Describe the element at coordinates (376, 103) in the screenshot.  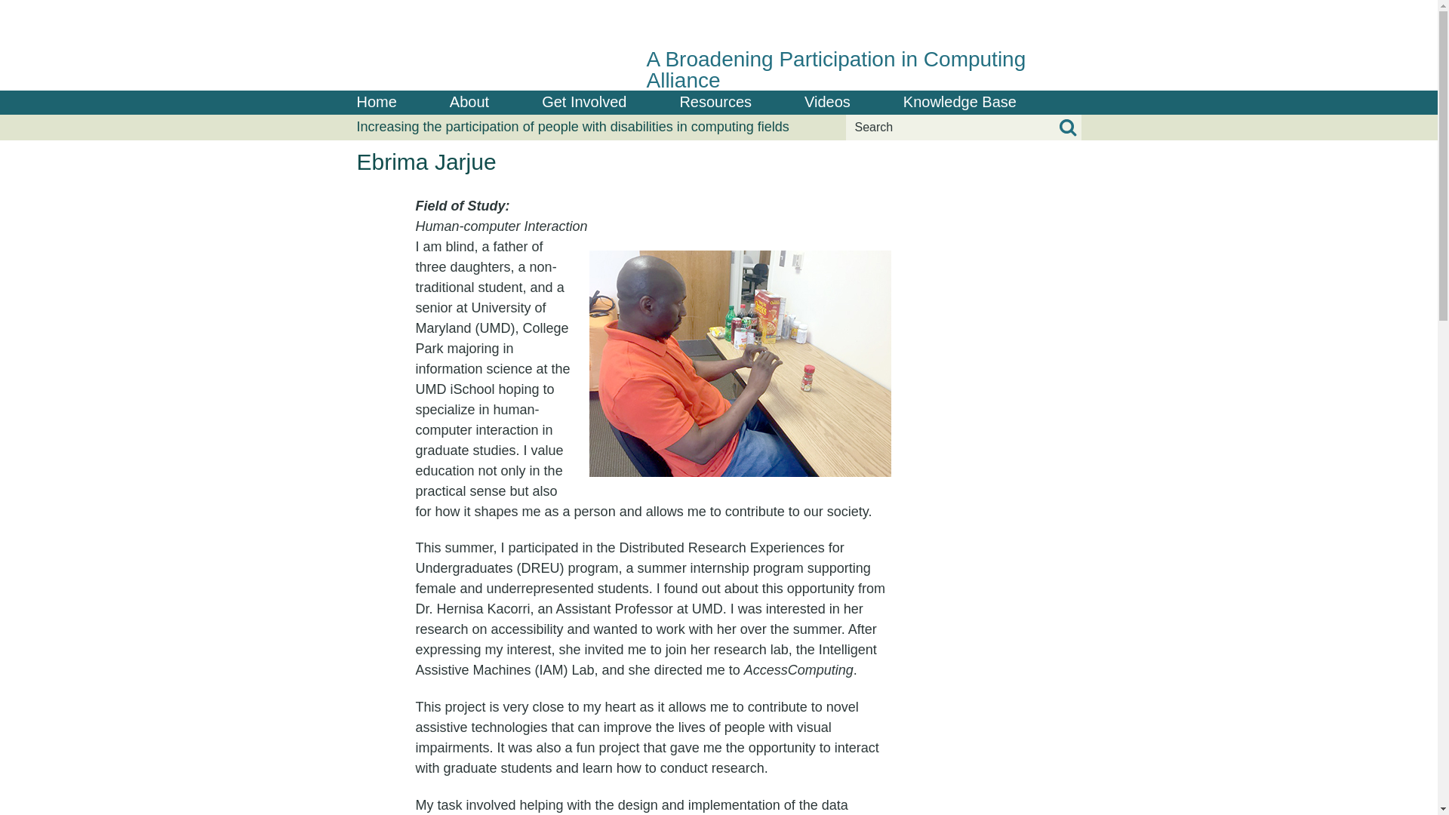
I see `Home` at that location.